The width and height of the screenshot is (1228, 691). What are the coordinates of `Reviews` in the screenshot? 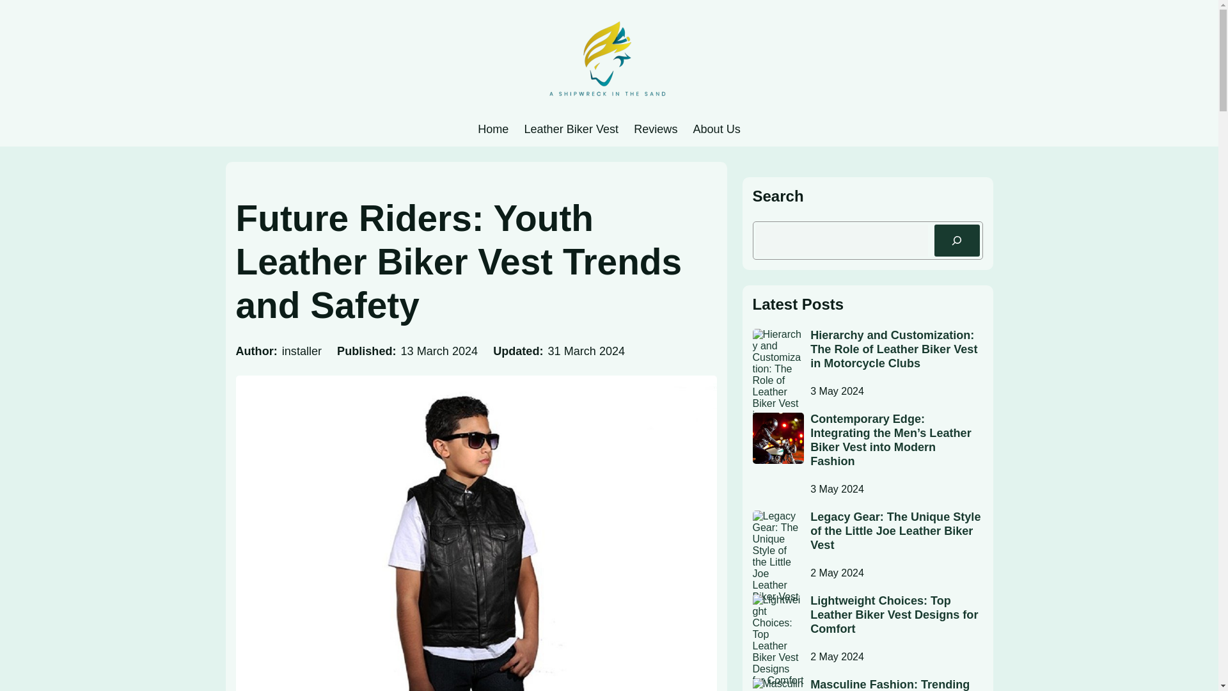 It's located at (655, 129).